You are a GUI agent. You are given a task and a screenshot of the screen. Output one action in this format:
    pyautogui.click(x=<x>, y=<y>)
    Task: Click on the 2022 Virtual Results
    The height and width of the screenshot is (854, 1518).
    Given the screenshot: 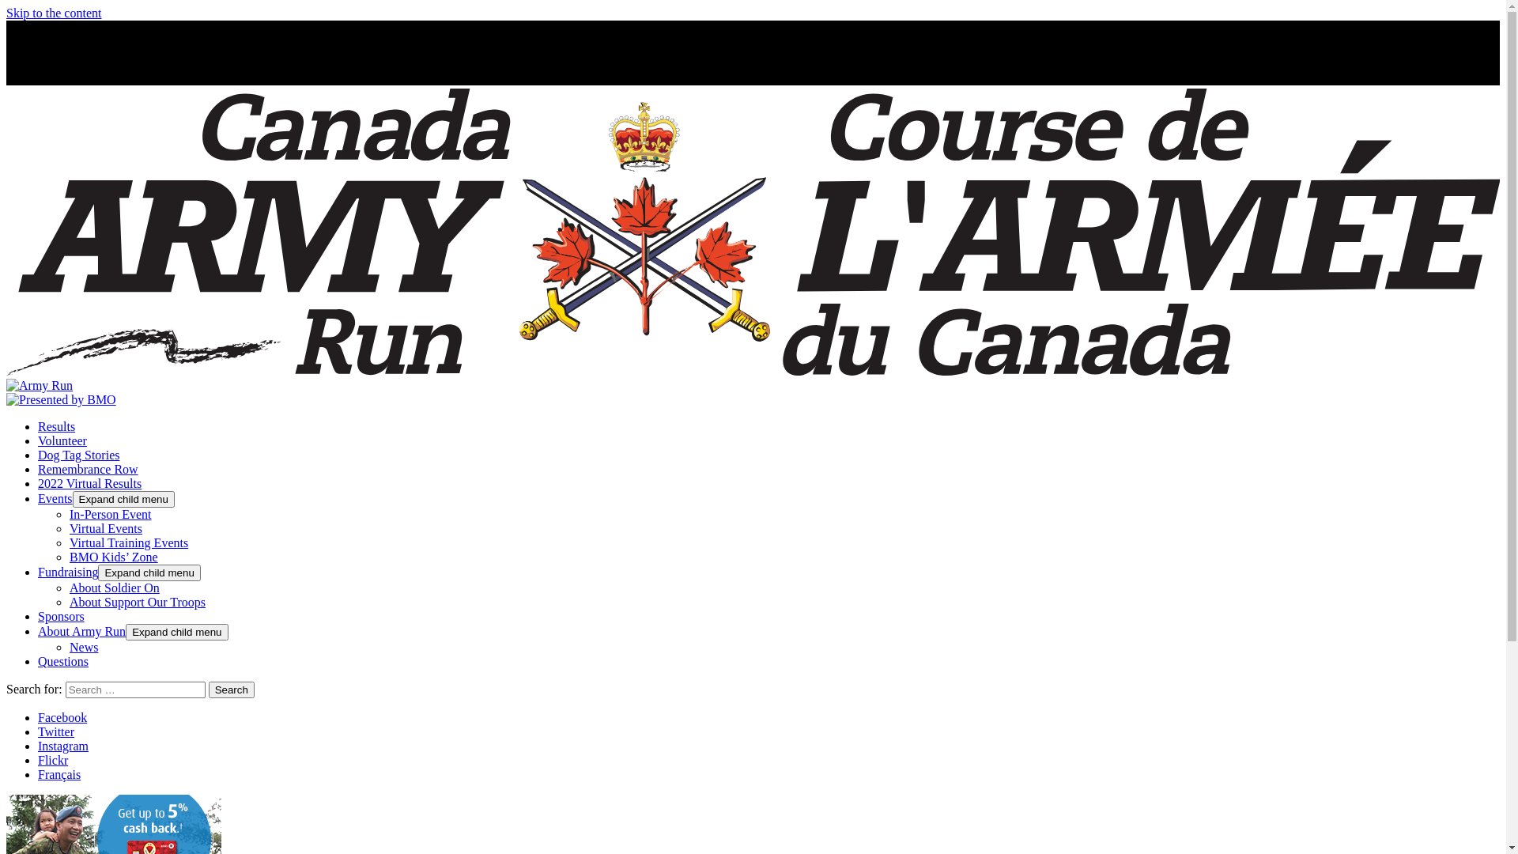 What is the action you would take?
    pyautogui.click(x=90, y=484)
    